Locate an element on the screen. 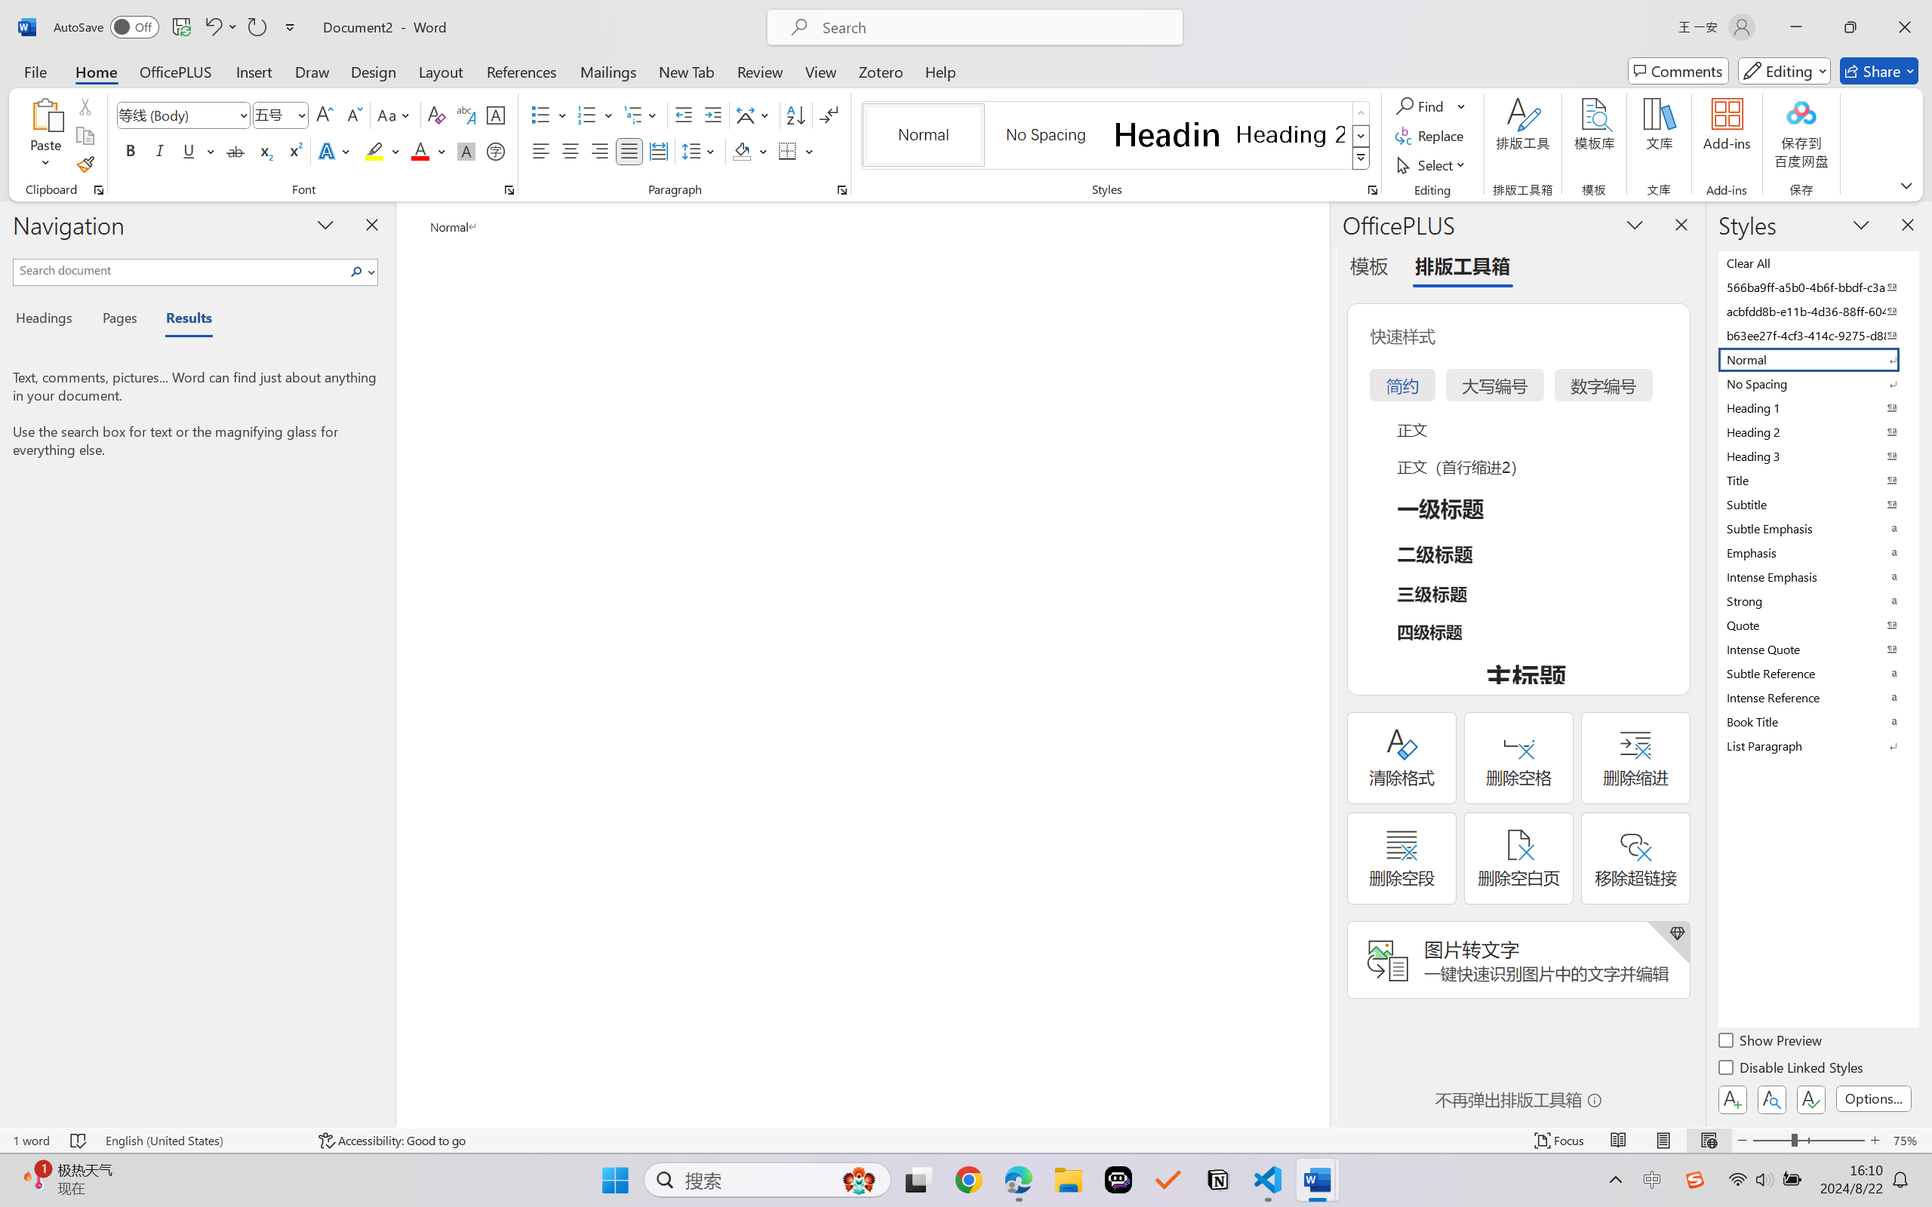 The image size is (1932, 1207). Read Mode is located at coordinates (1619, 1141).